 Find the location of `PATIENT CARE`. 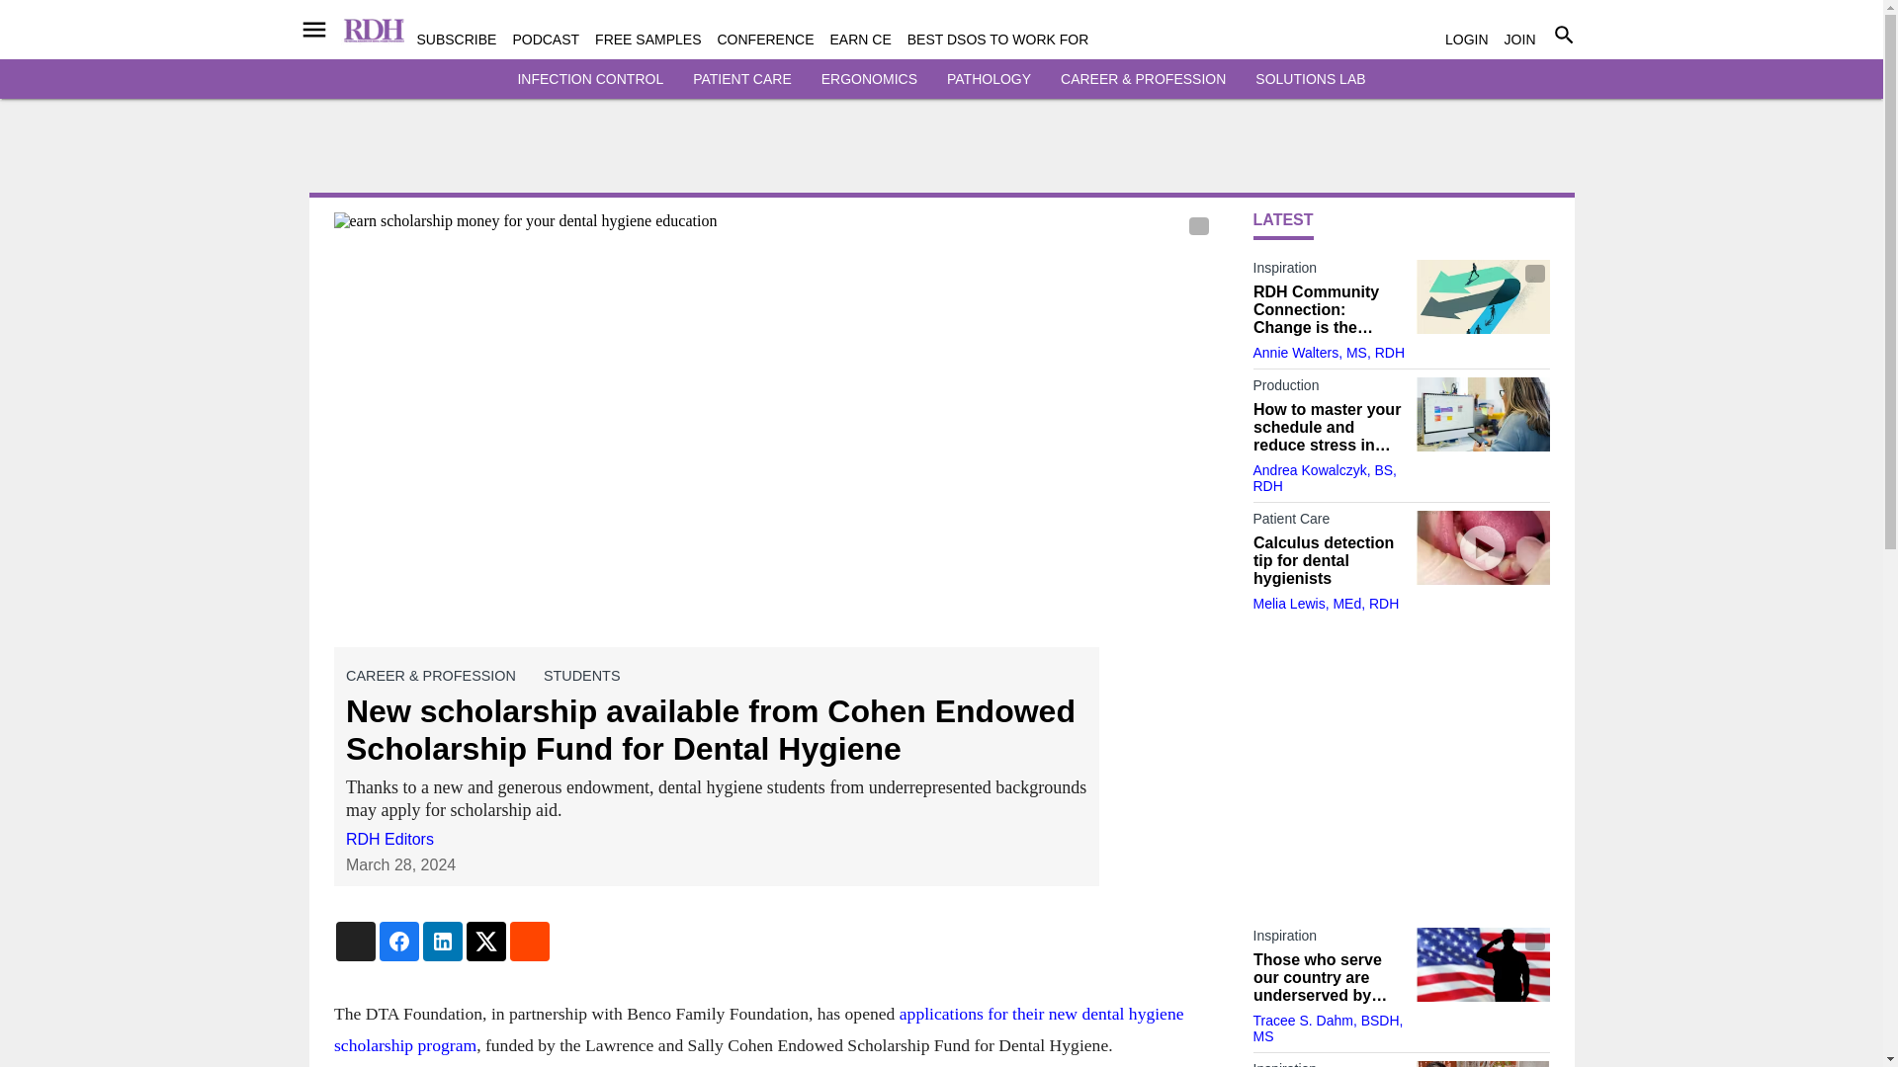

PATIENT CARE is located at coordinates (741, 79).